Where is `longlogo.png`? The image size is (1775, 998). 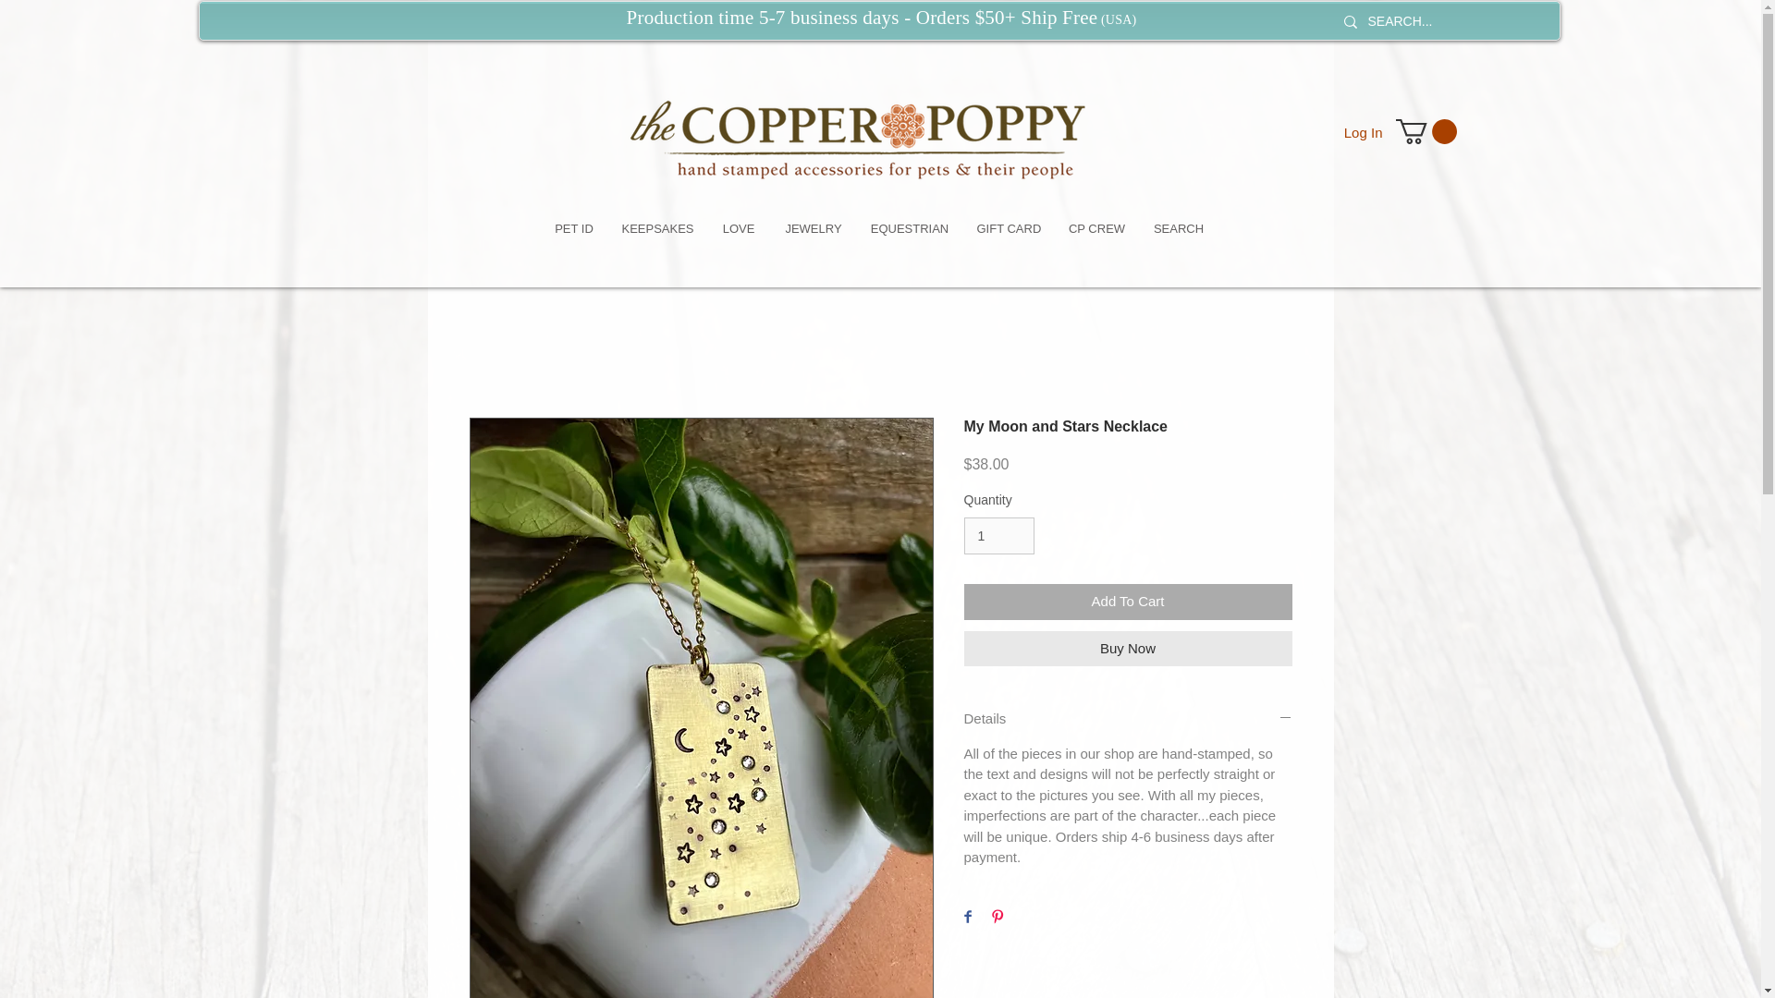
longlogo.png is located at coordinates (928, 122).